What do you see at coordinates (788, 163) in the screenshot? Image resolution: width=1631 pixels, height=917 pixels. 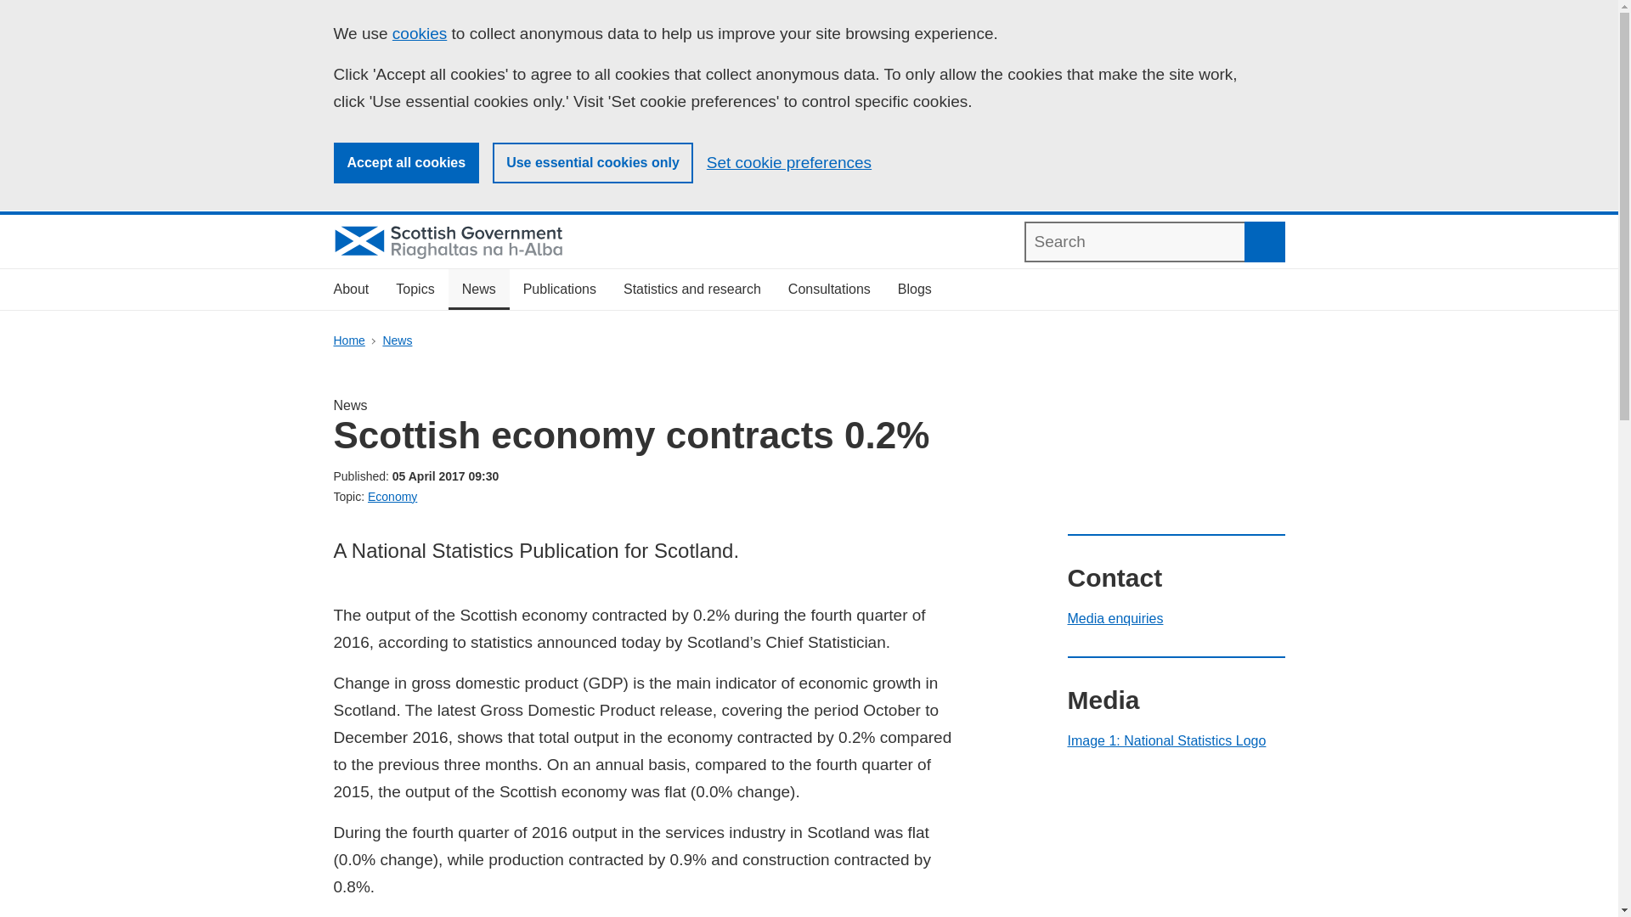 I see `Set cookie preferences` at bounding box center [788, 163].